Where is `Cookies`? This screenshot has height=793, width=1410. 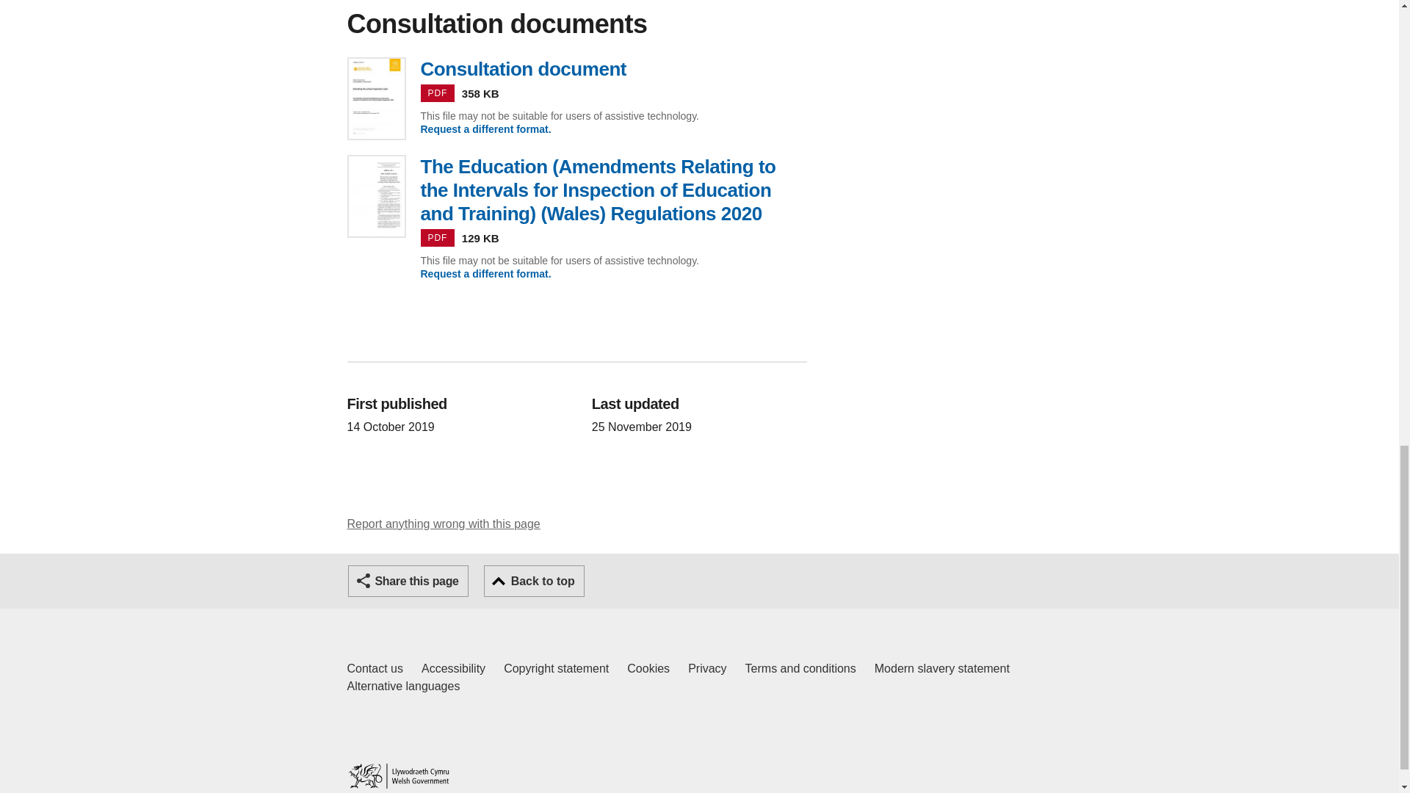
Cookies is located at coordinates (398, 775).